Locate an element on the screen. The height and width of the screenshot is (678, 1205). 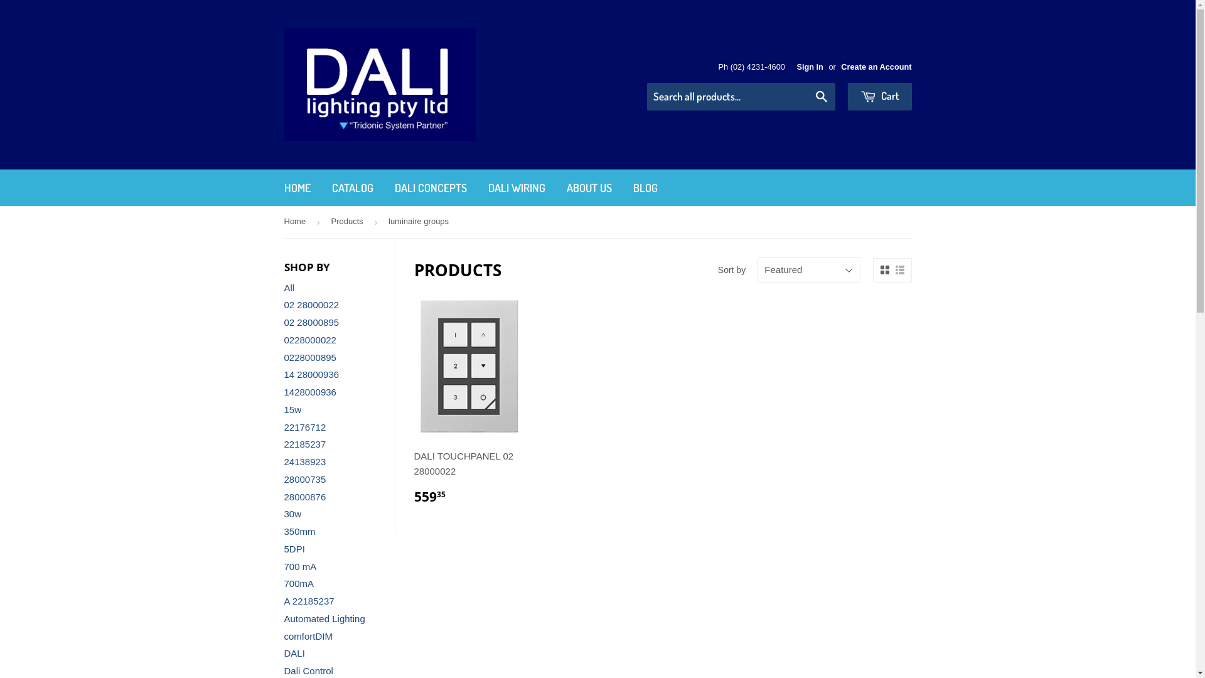
700mA is located at coordinates (299, 584).